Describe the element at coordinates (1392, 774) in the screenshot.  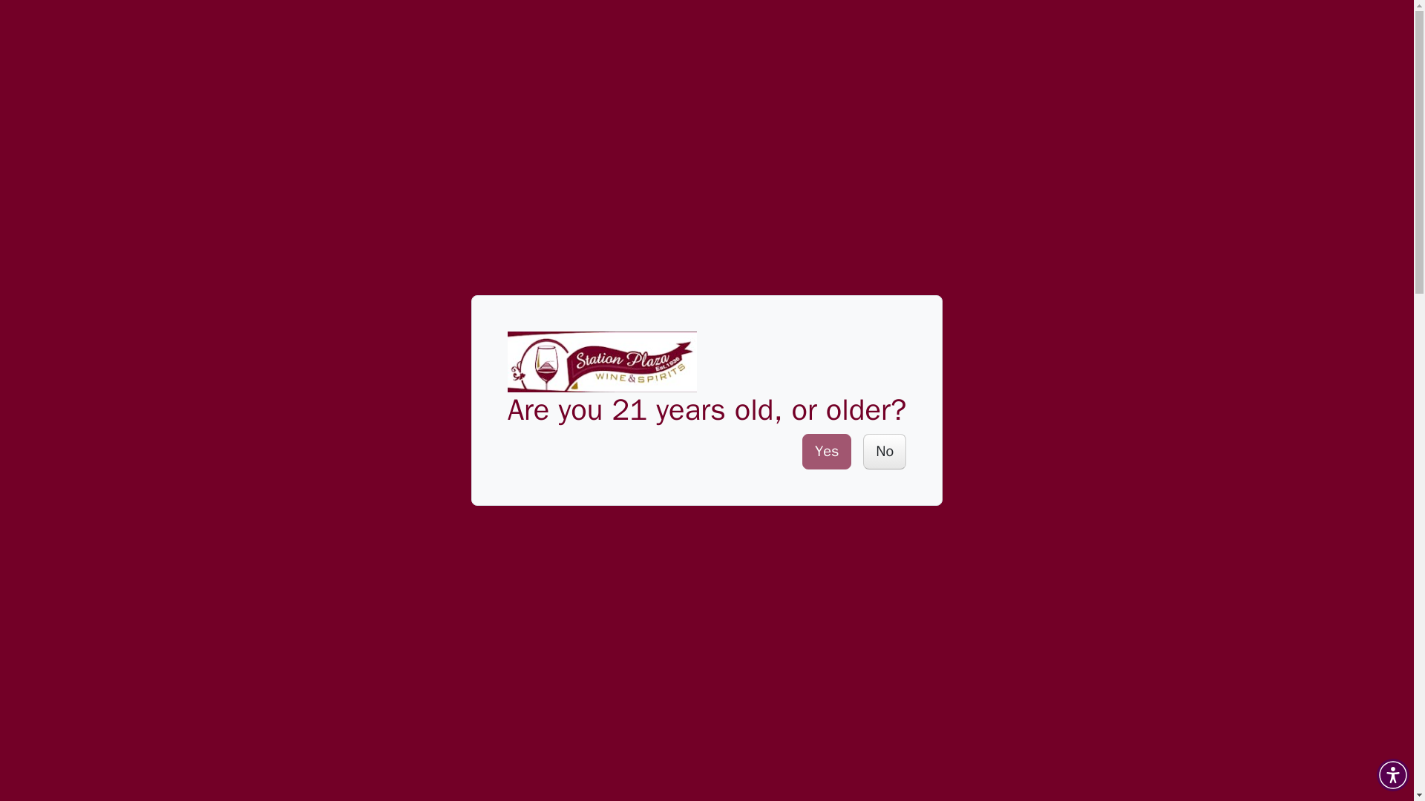
I see `Accessibility Menu` at that location.